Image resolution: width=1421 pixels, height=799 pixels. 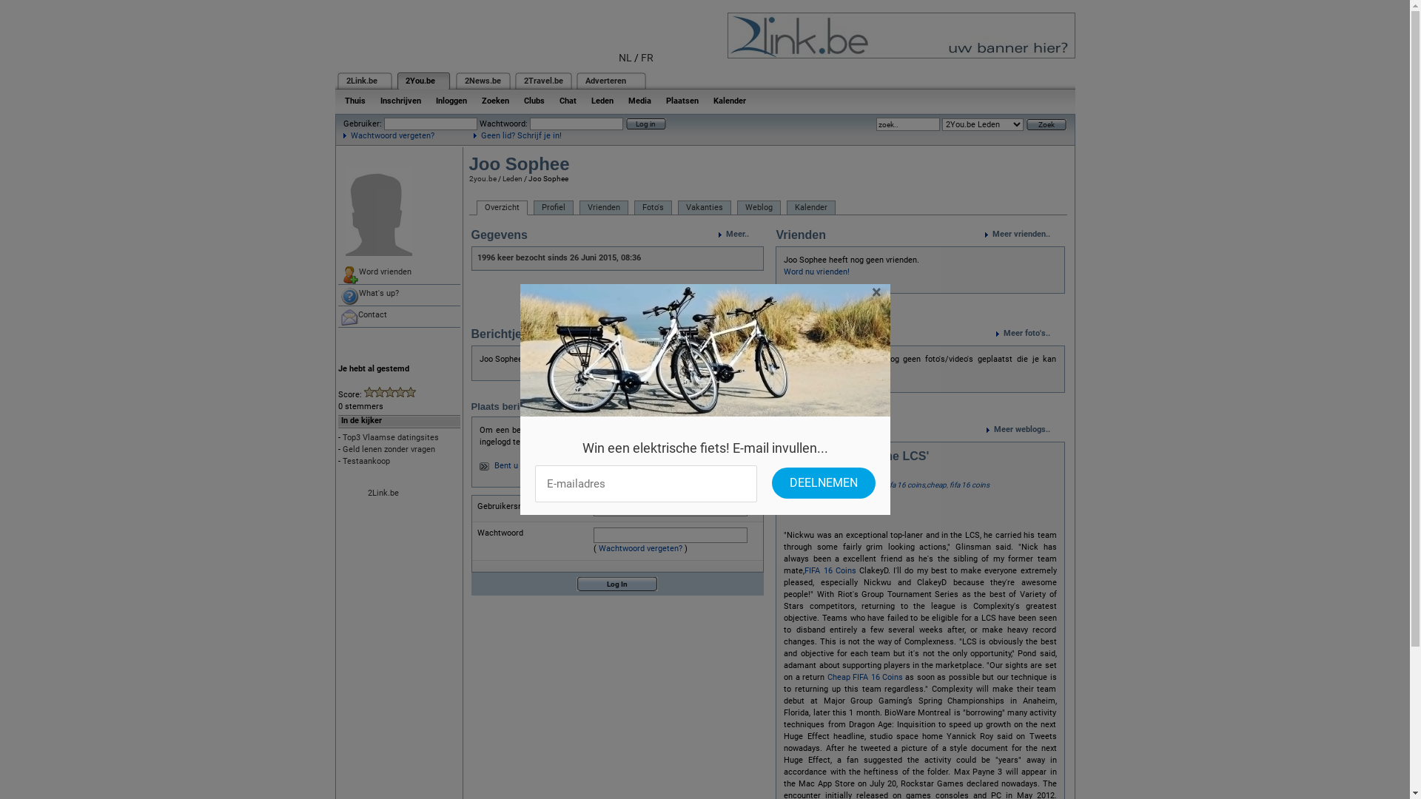 I want to click on Top3 Vlaamse datingsites, so click(x=390, y=438).